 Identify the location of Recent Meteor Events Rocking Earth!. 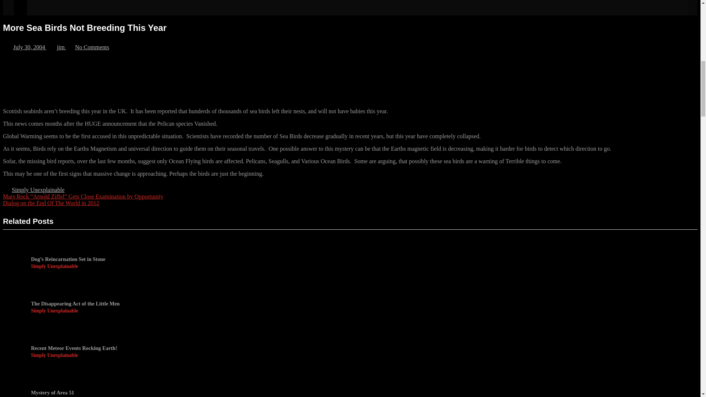
(62, 47).